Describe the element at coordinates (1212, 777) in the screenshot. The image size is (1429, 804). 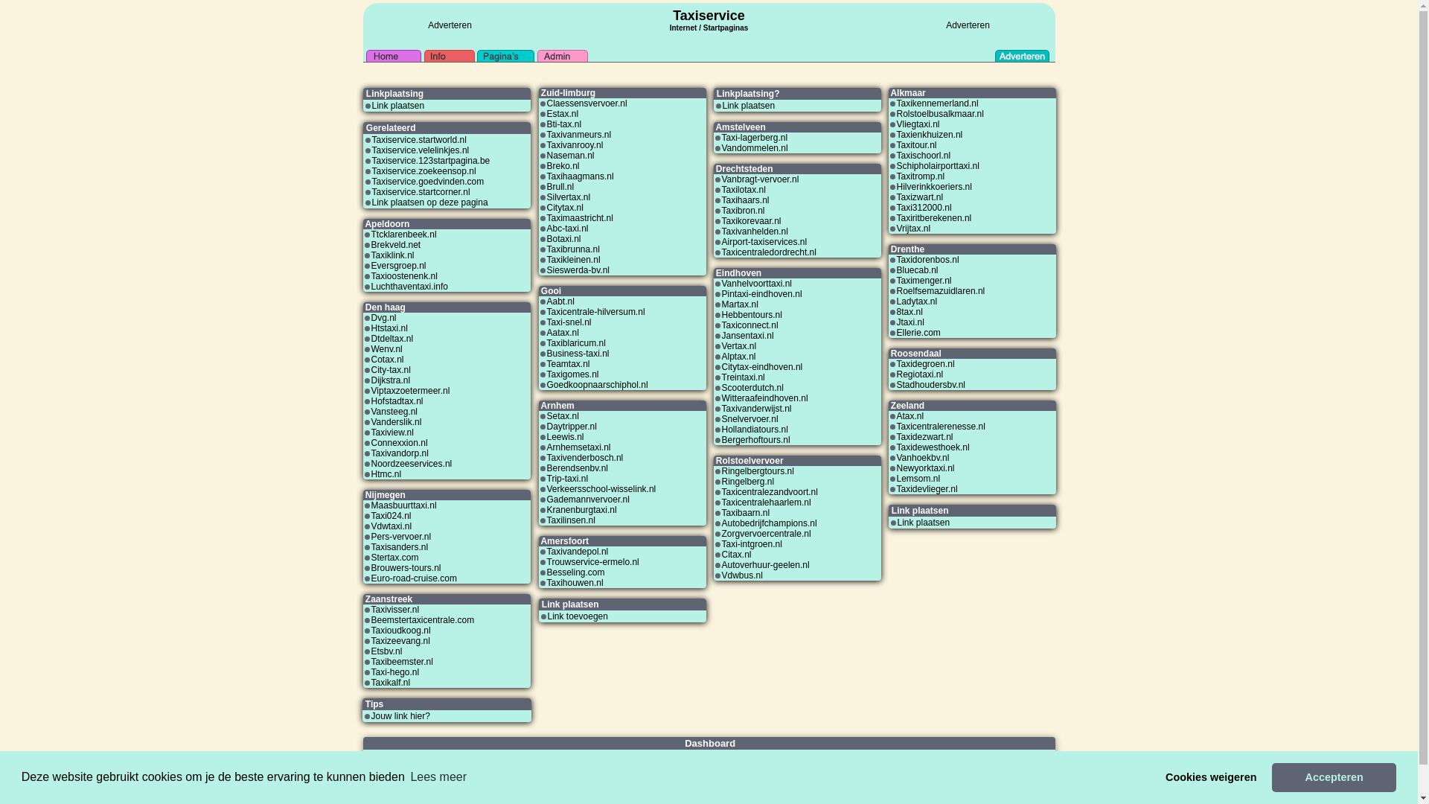
I see `Cookies weigeren` at that location.